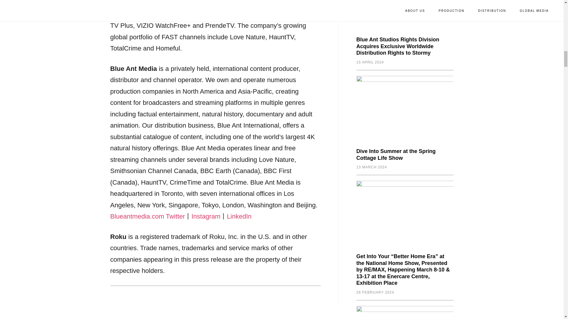  What do you see at coordinates (137, 216) in the screenshot?
I see `Blueantmedia.com` at bounding box center [137, 216].